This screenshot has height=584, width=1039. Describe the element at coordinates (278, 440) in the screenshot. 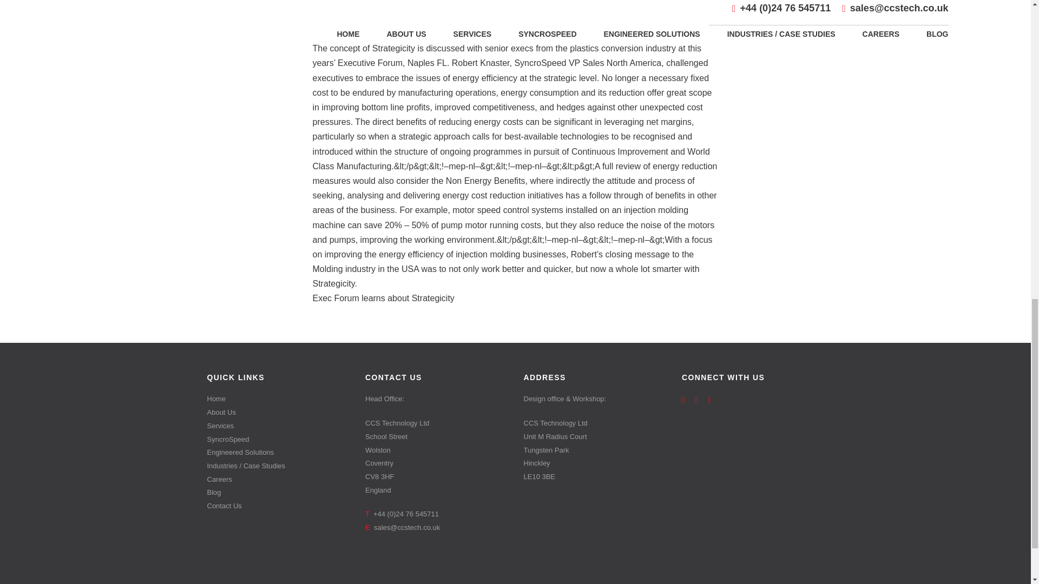

I see `SyncroSpeed` at that location.